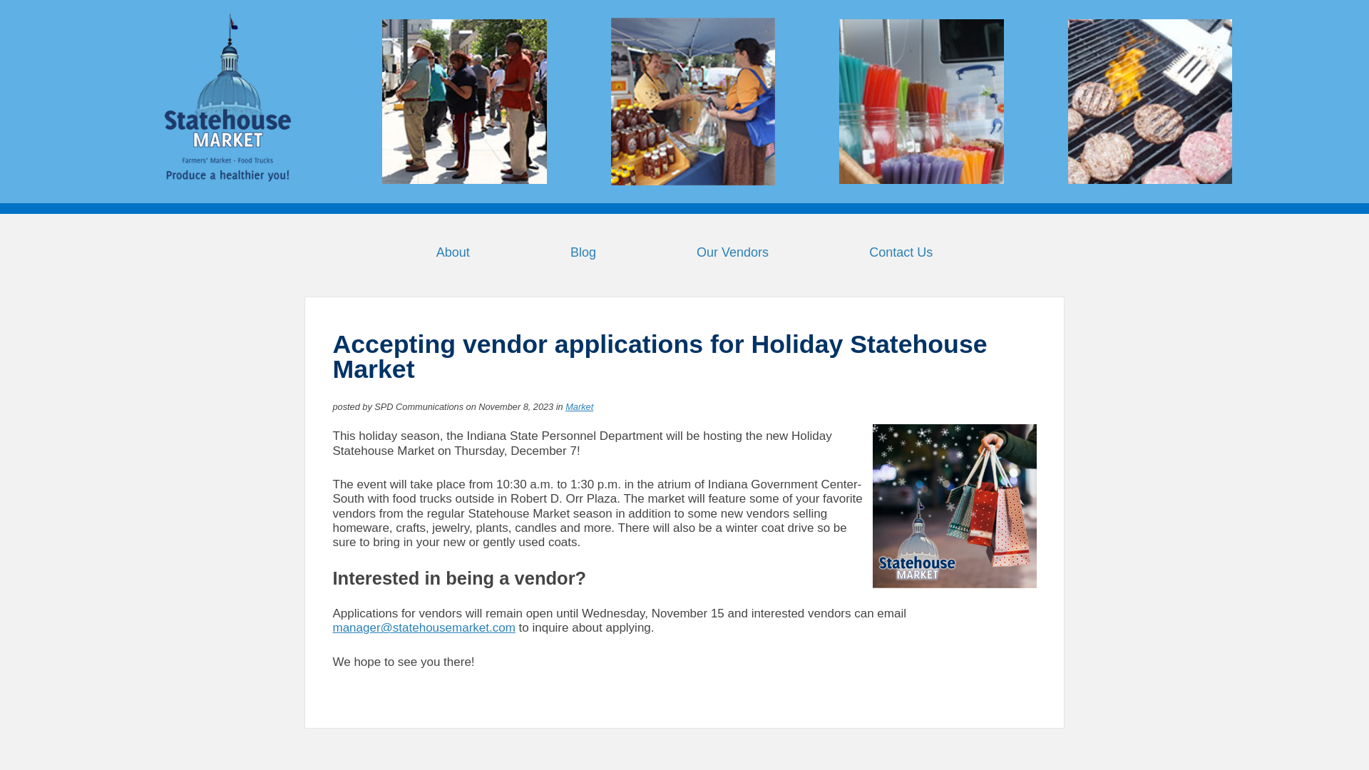 The height and width of the screenshot is (770, 1369). I want to click on Contact Us, so click(901, 252).